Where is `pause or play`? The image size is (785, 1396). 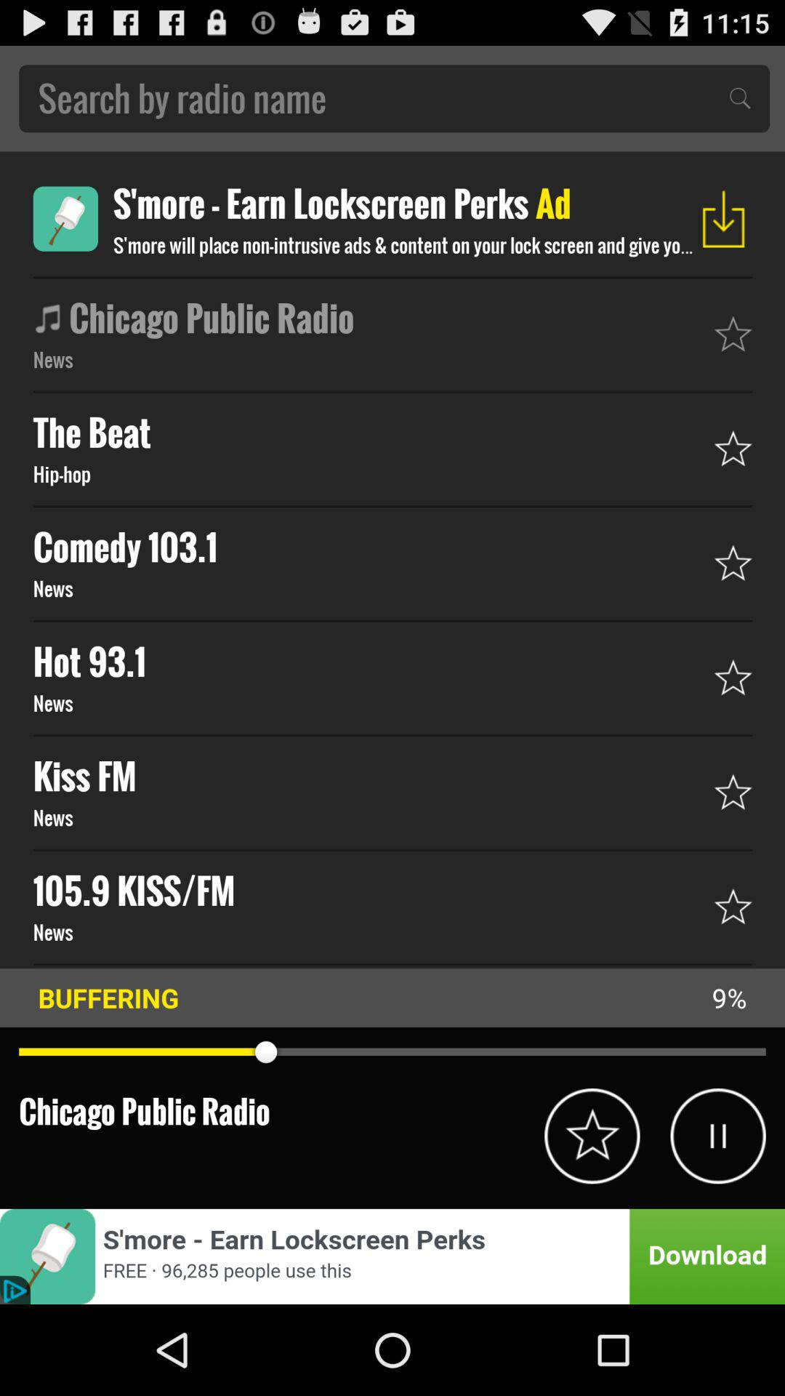 pause or play is located at coordinates (718, 1136).